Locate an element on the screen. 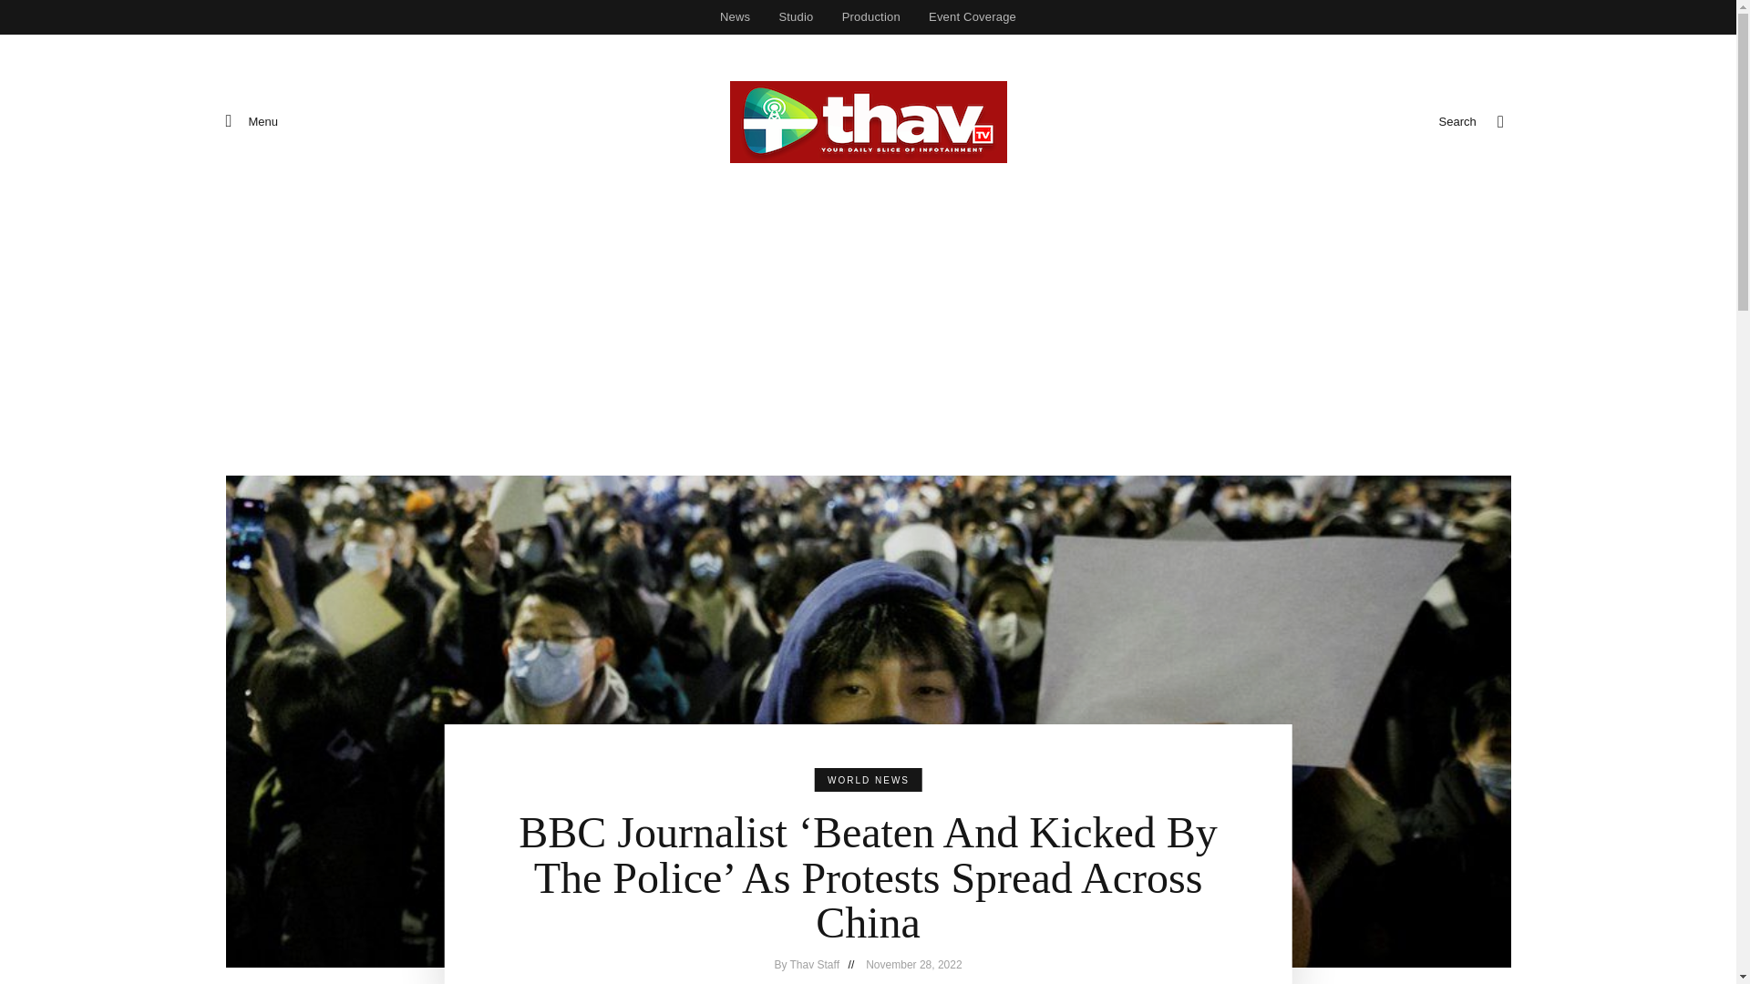 This screenshot has height=984, width=1750. WORLD NEWS is located at coordinates (868, 780).